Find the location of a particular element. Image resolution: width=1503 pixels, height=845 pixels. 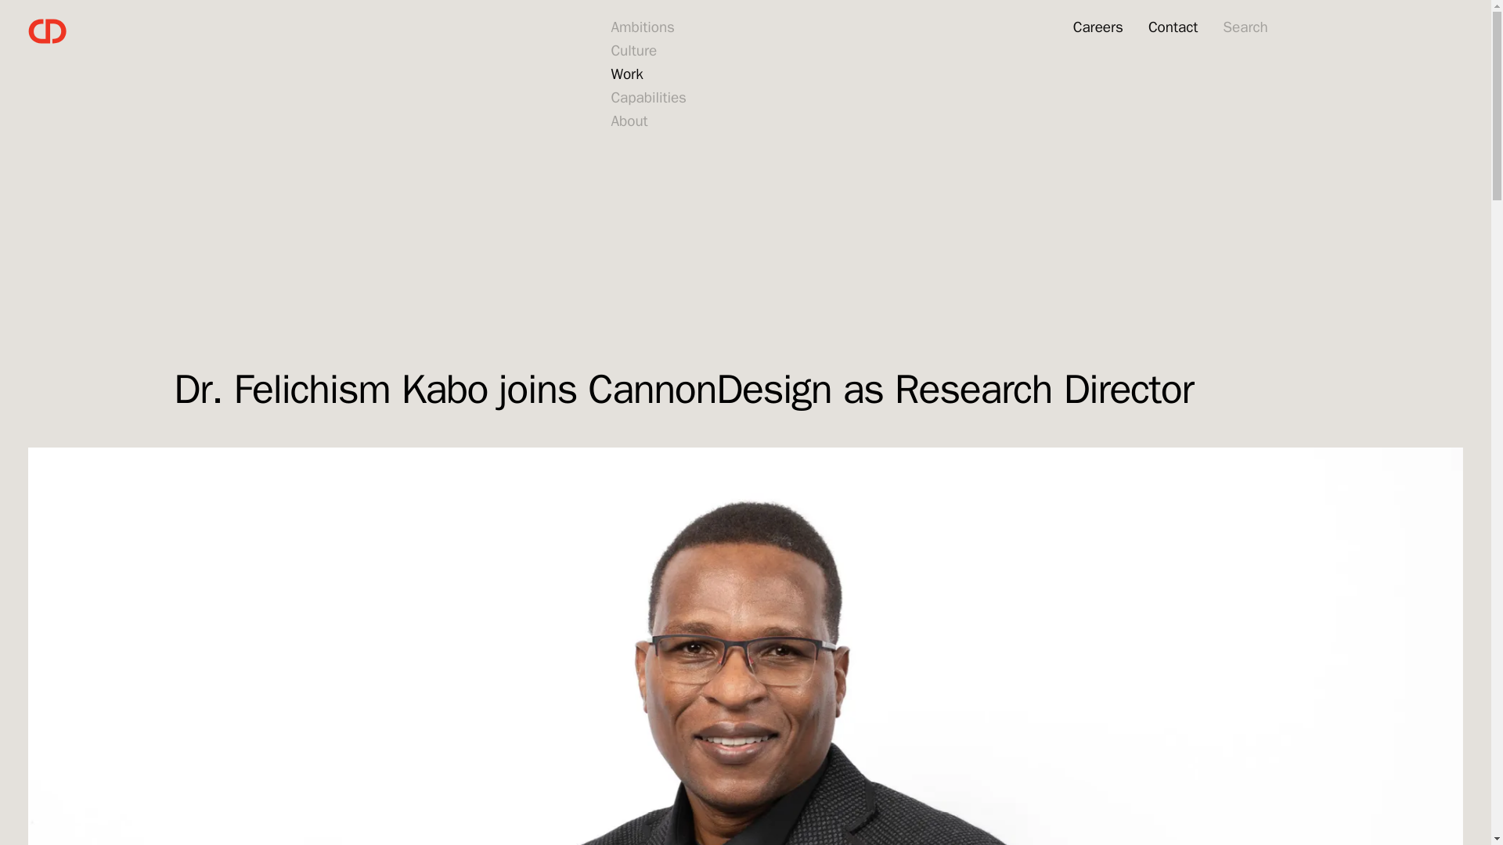

Search is located at coordinates (1245, 27).